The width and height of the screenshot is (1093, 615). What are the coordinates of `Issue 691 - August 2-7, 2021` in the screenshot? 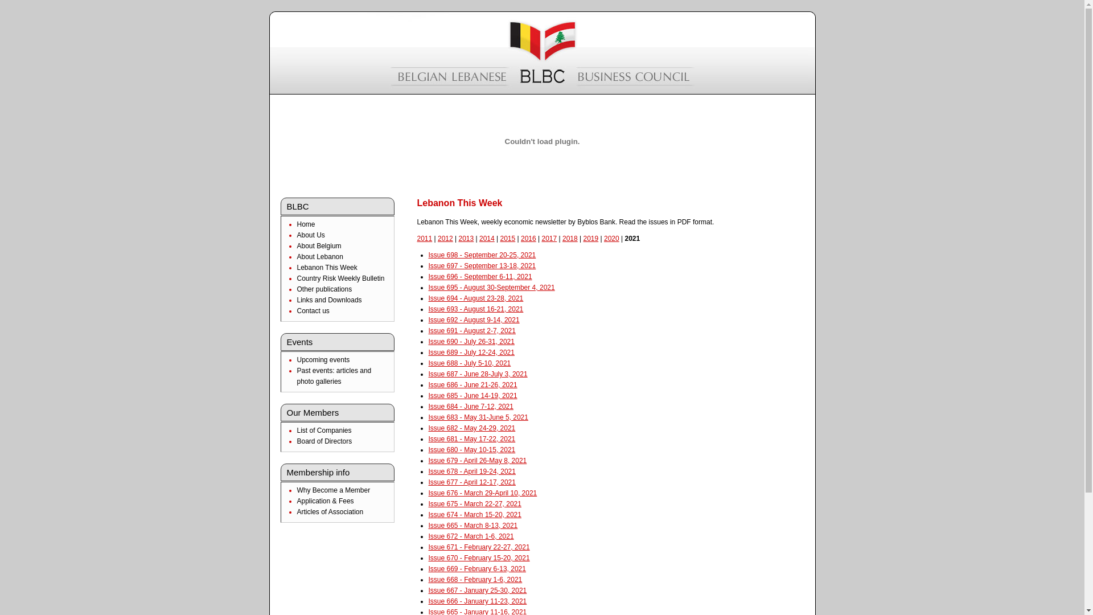 It's located at (471, 331).